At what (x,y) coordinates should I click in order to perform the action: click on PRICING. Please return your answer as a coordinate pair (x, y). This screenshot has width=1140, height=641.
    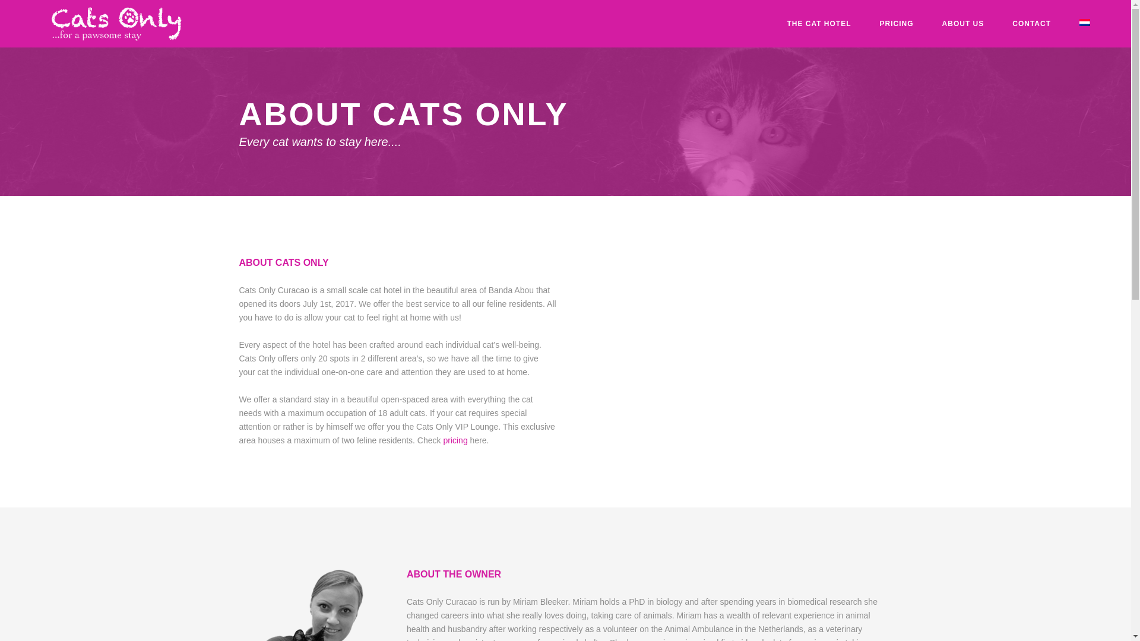
    Looking at the image, I should click on (897, 24).